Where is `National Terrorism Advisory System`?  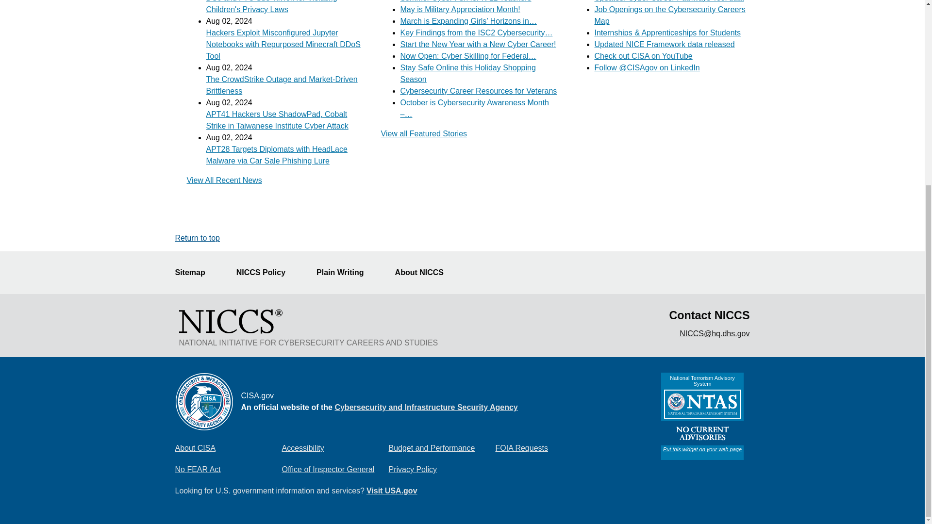
National Terrorism Advisory System is located at coordinates (702, 416).